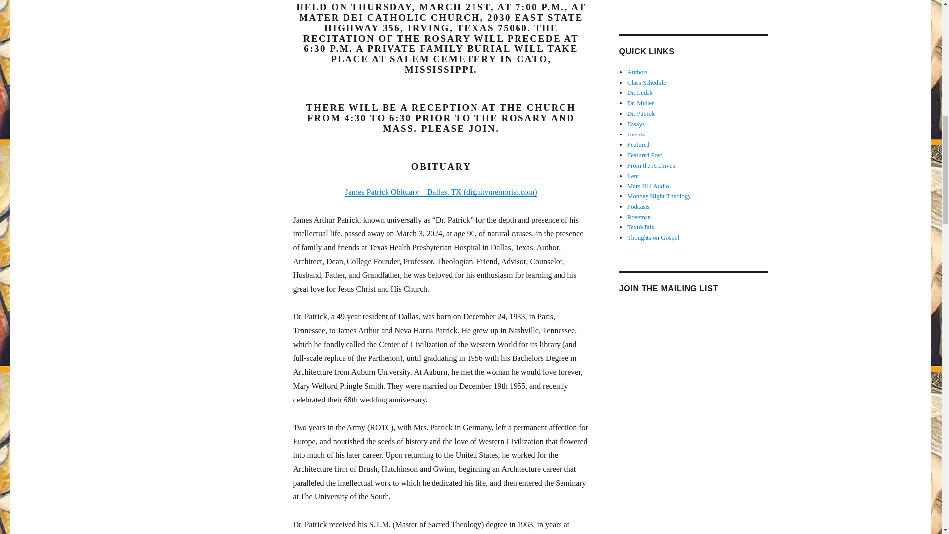 The height and width of the screenshot is (534, 949). What do you see at coordinates (636, 124) in the screenshot?
I see `Essays` at bounding box center [636, 124].